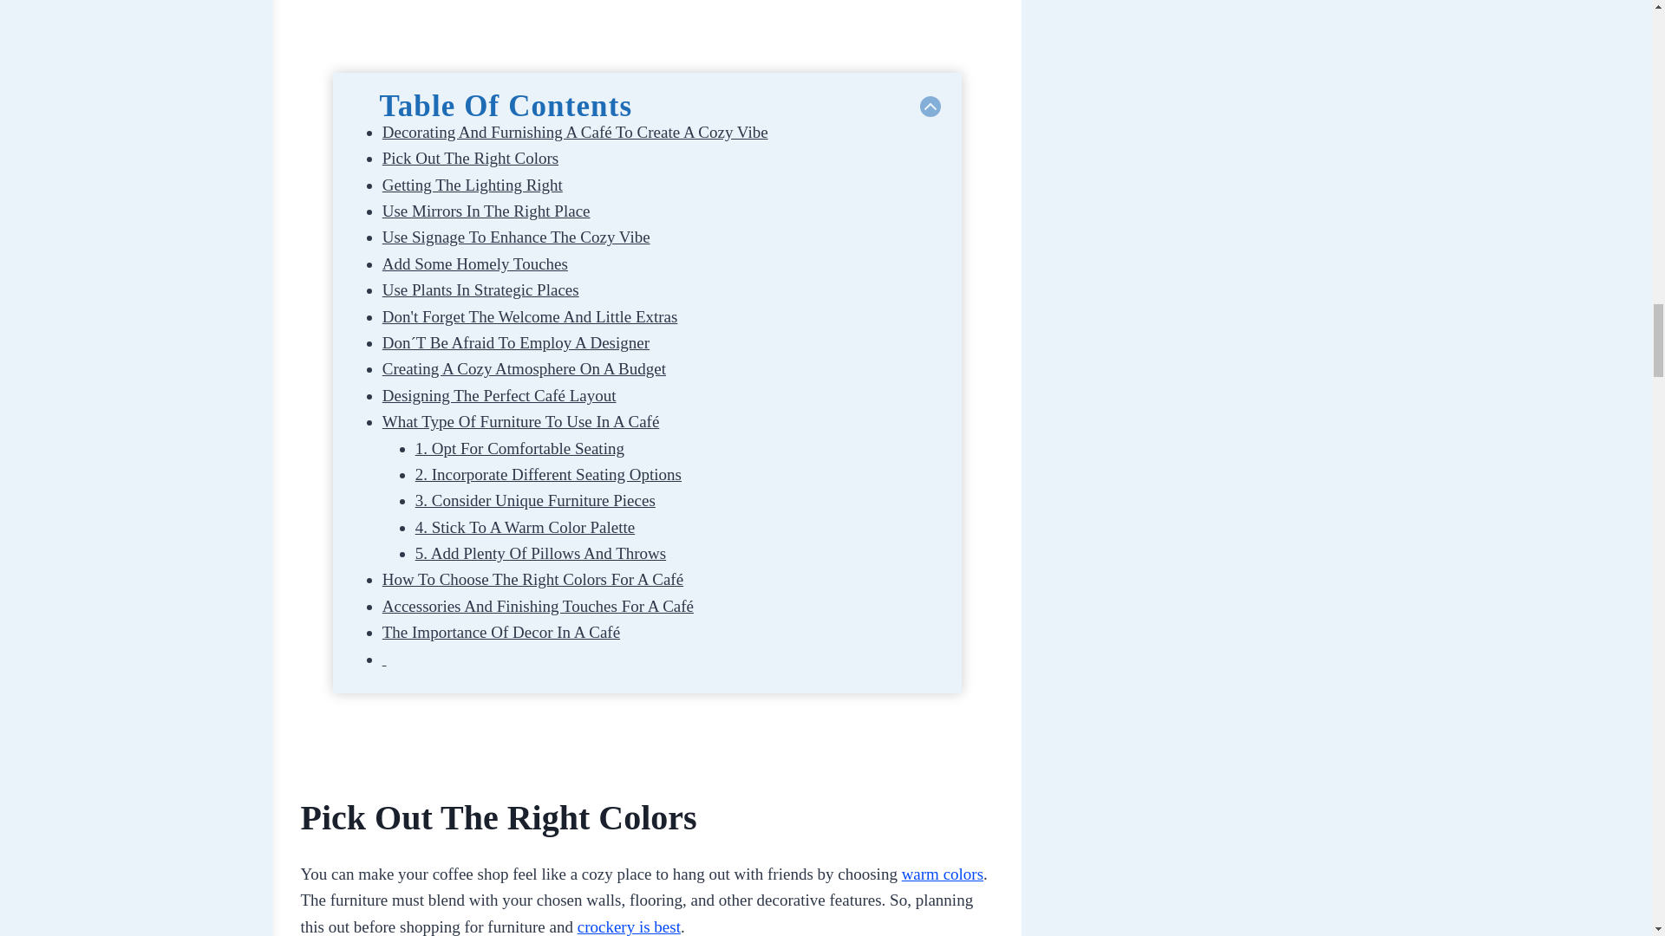 This screenshot has width=1665, height=936. What do you see at coordinates (524, 368) in the screenshot?
I see `Creating A Cozy Atmosphere On A Budget` at bounding box center [524, 368].